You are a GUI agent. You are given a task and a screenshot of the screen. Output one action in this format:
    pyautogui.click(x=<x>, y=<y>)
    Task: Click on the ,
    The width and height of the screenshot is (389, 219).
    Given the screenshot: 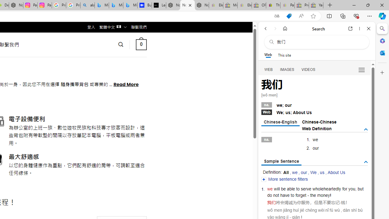 What is the action you would take?
    pyautogui.click(x=356, y=189)
    